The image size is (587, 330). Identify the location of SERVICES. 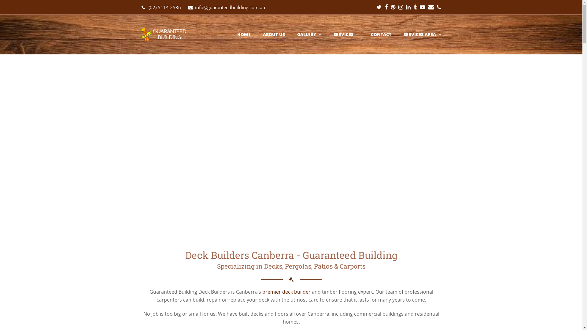
(346, 35).